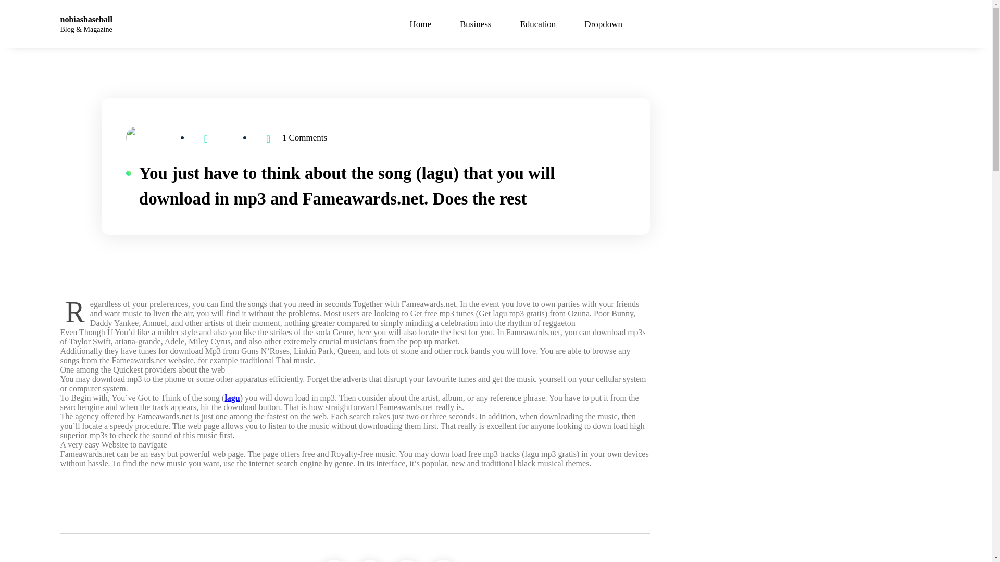 The image size is (1000, 562). What do you see at coordinates (420, 24) in the screenshot?
I see `Home` at bounding box center [420, 24].